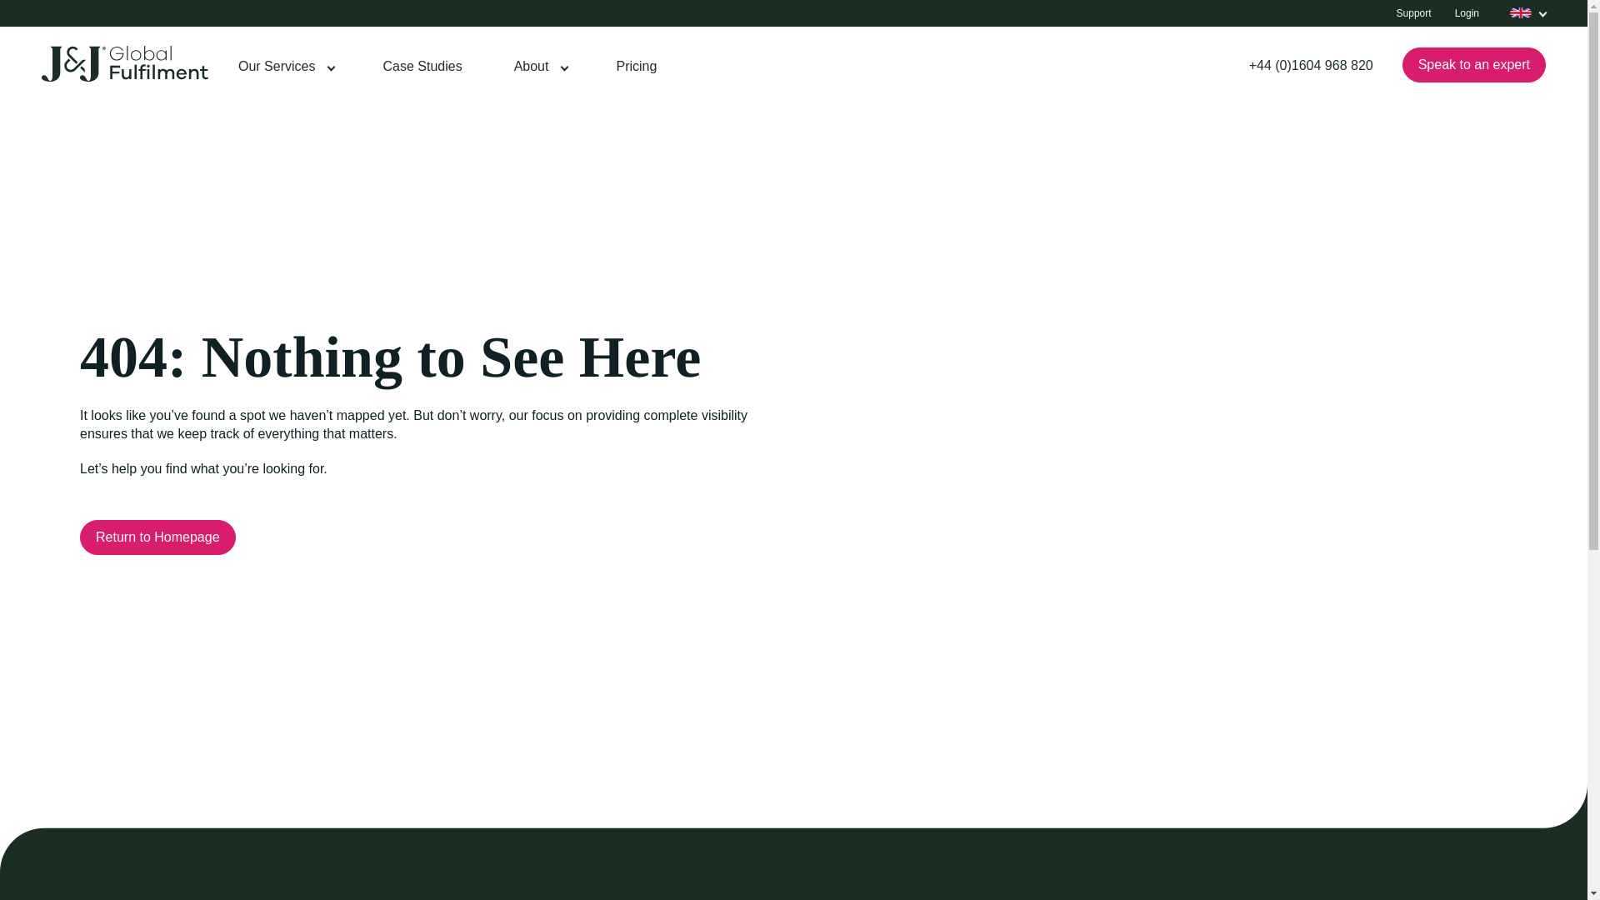  Describe the element at coordinates (1467, 13) in the screenshot. I see `Login` at that location.